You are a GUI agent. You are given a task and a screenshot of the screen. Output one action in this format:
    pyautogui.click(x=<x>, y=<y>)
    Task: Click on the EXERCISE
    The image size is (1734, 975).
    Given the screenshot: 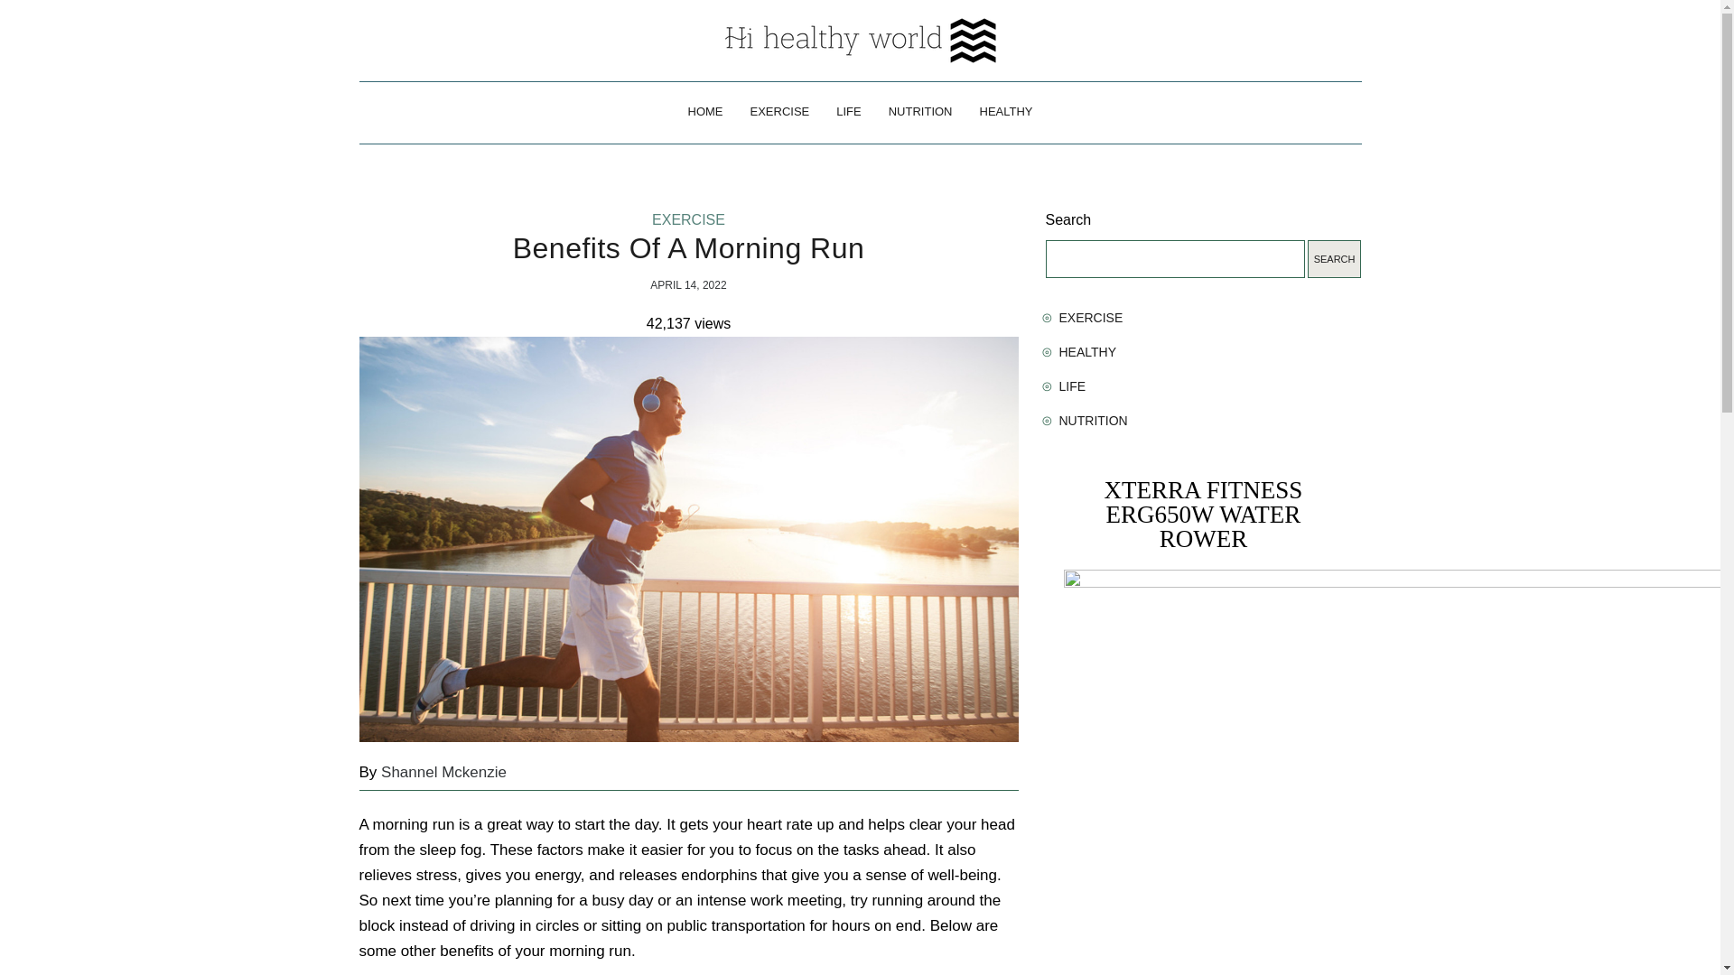 What is the action you would take?
    pyautogui.click(x=1089, y=318)
    